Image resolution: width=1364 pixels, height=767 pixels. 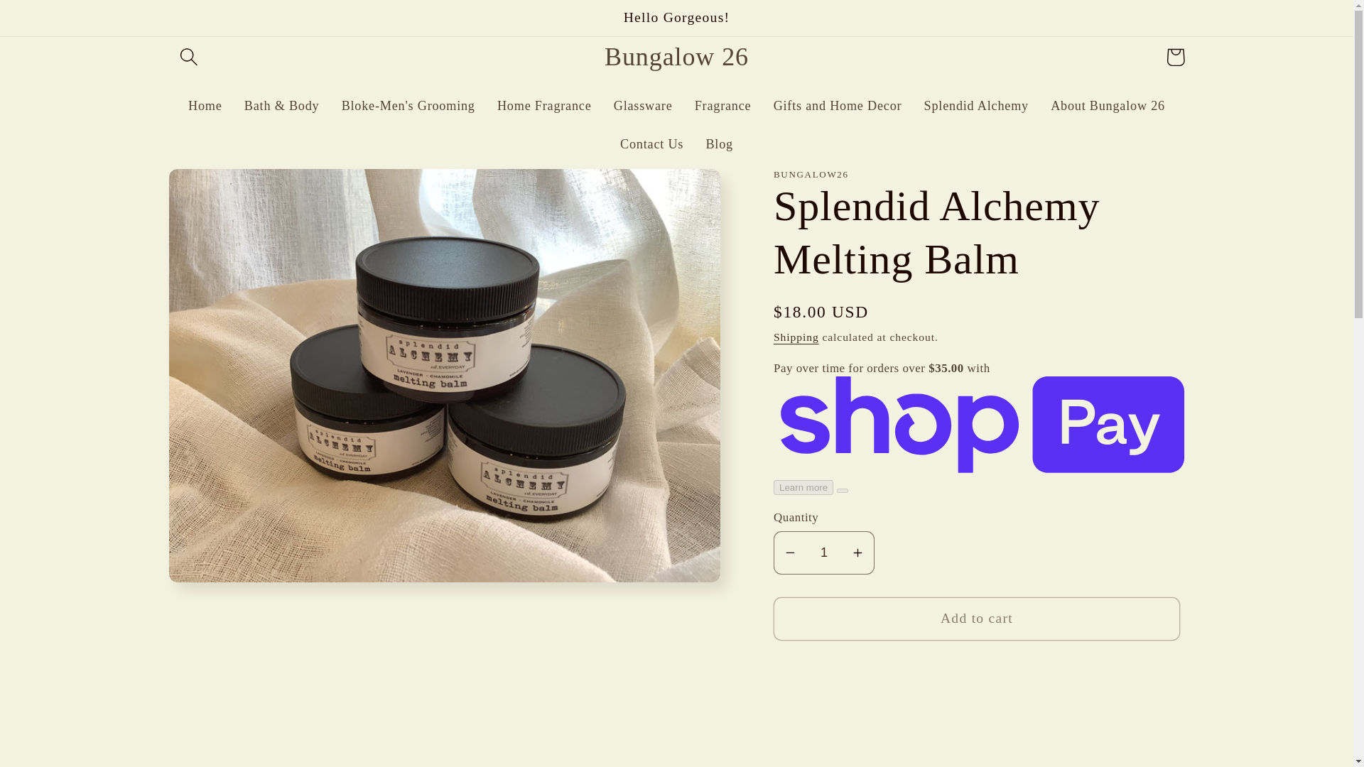 I want to click on Home, so click(x=205, y=106).